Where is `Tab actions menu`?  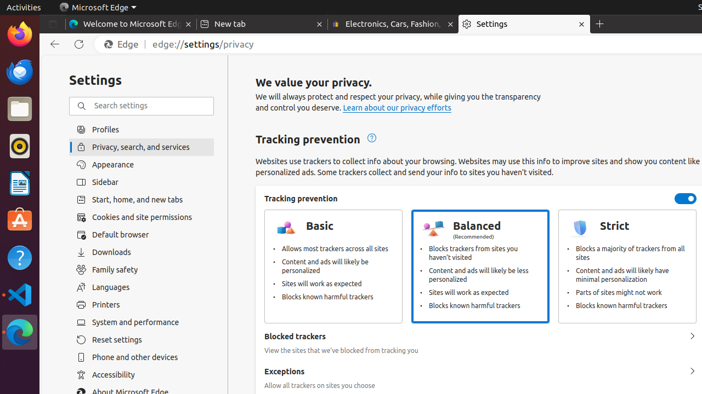 Tab actions menu is located at coordinates (53, 24).